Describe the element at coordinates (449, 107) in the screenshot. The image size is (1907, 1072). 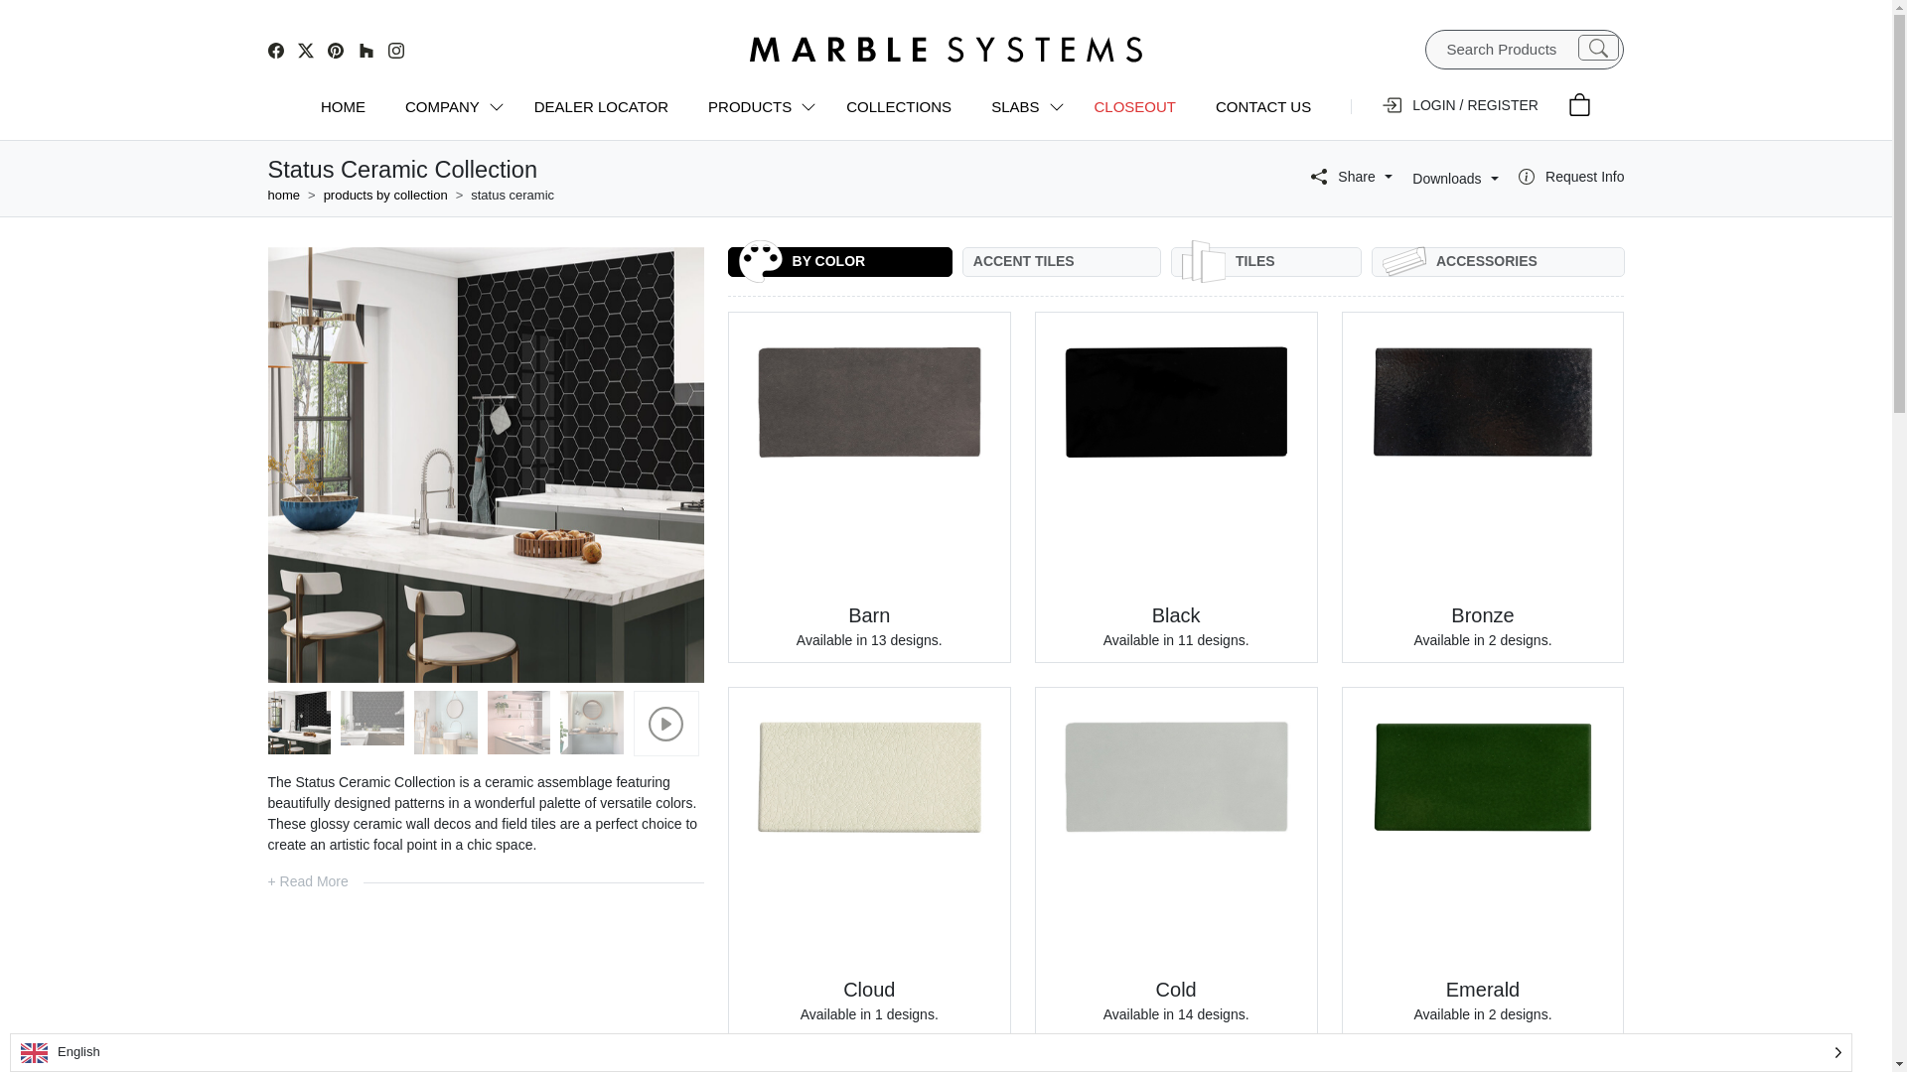
I see `COMPANY` at that location.